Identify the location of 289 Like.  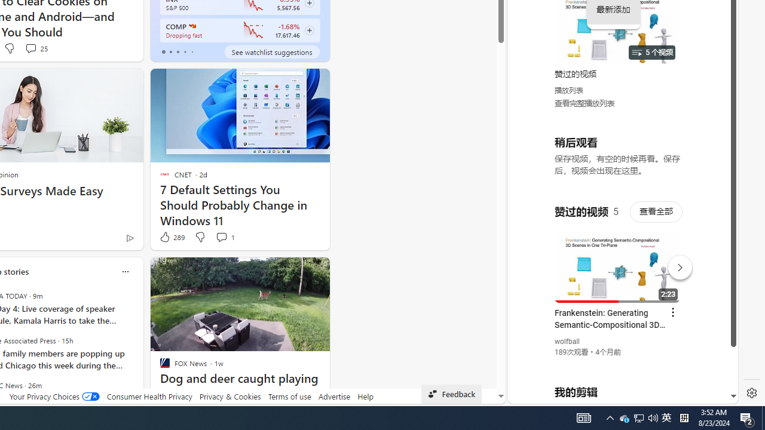
(172, 237).